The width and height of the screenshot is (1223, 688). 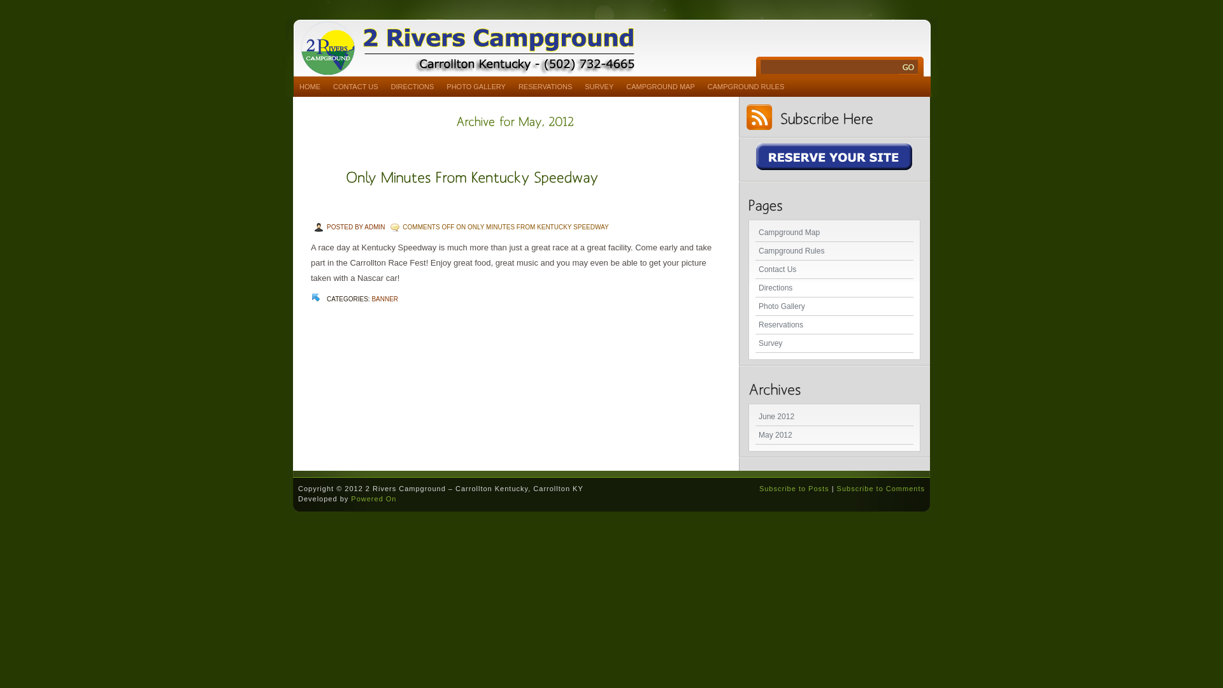 I want to click on Reservations, so click(x=834, y=325).